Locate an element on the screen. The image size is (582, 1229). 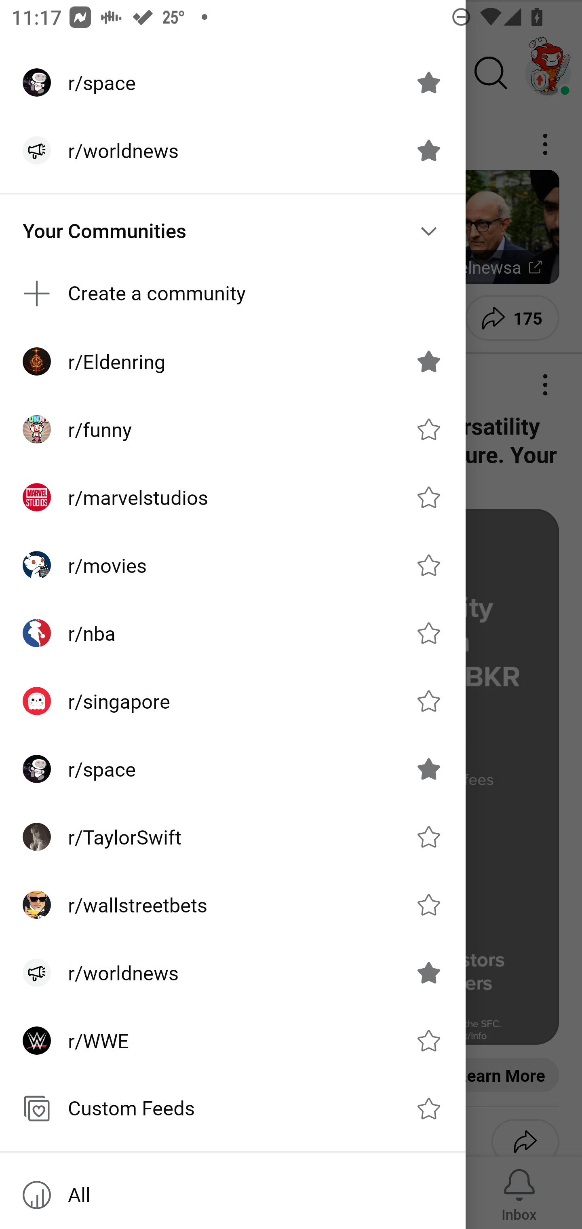
Create a community is located at coordinates (233, 293).